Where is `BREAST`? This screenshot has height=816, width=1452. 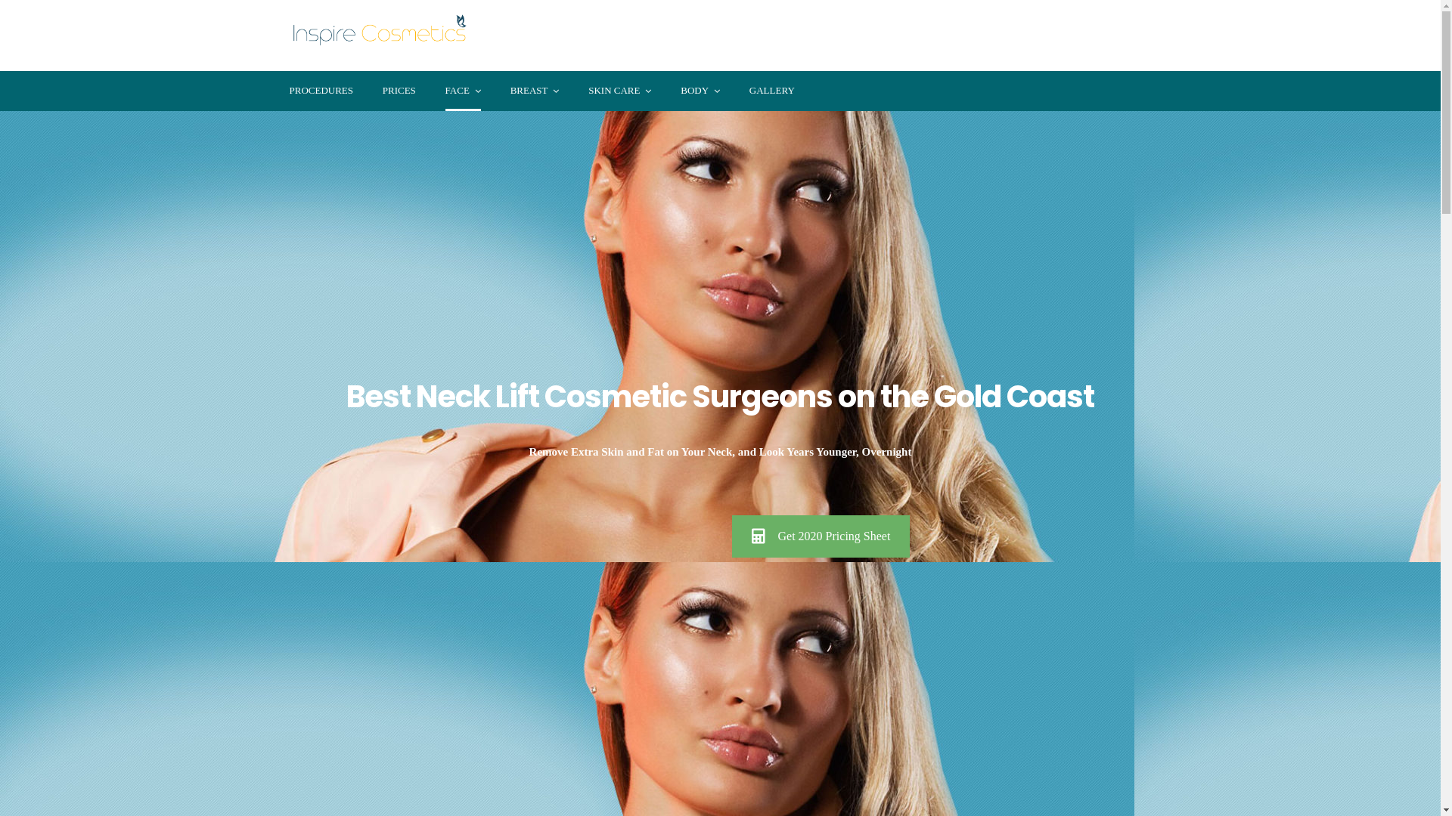 BREAST is located at coordinates (535, 91).